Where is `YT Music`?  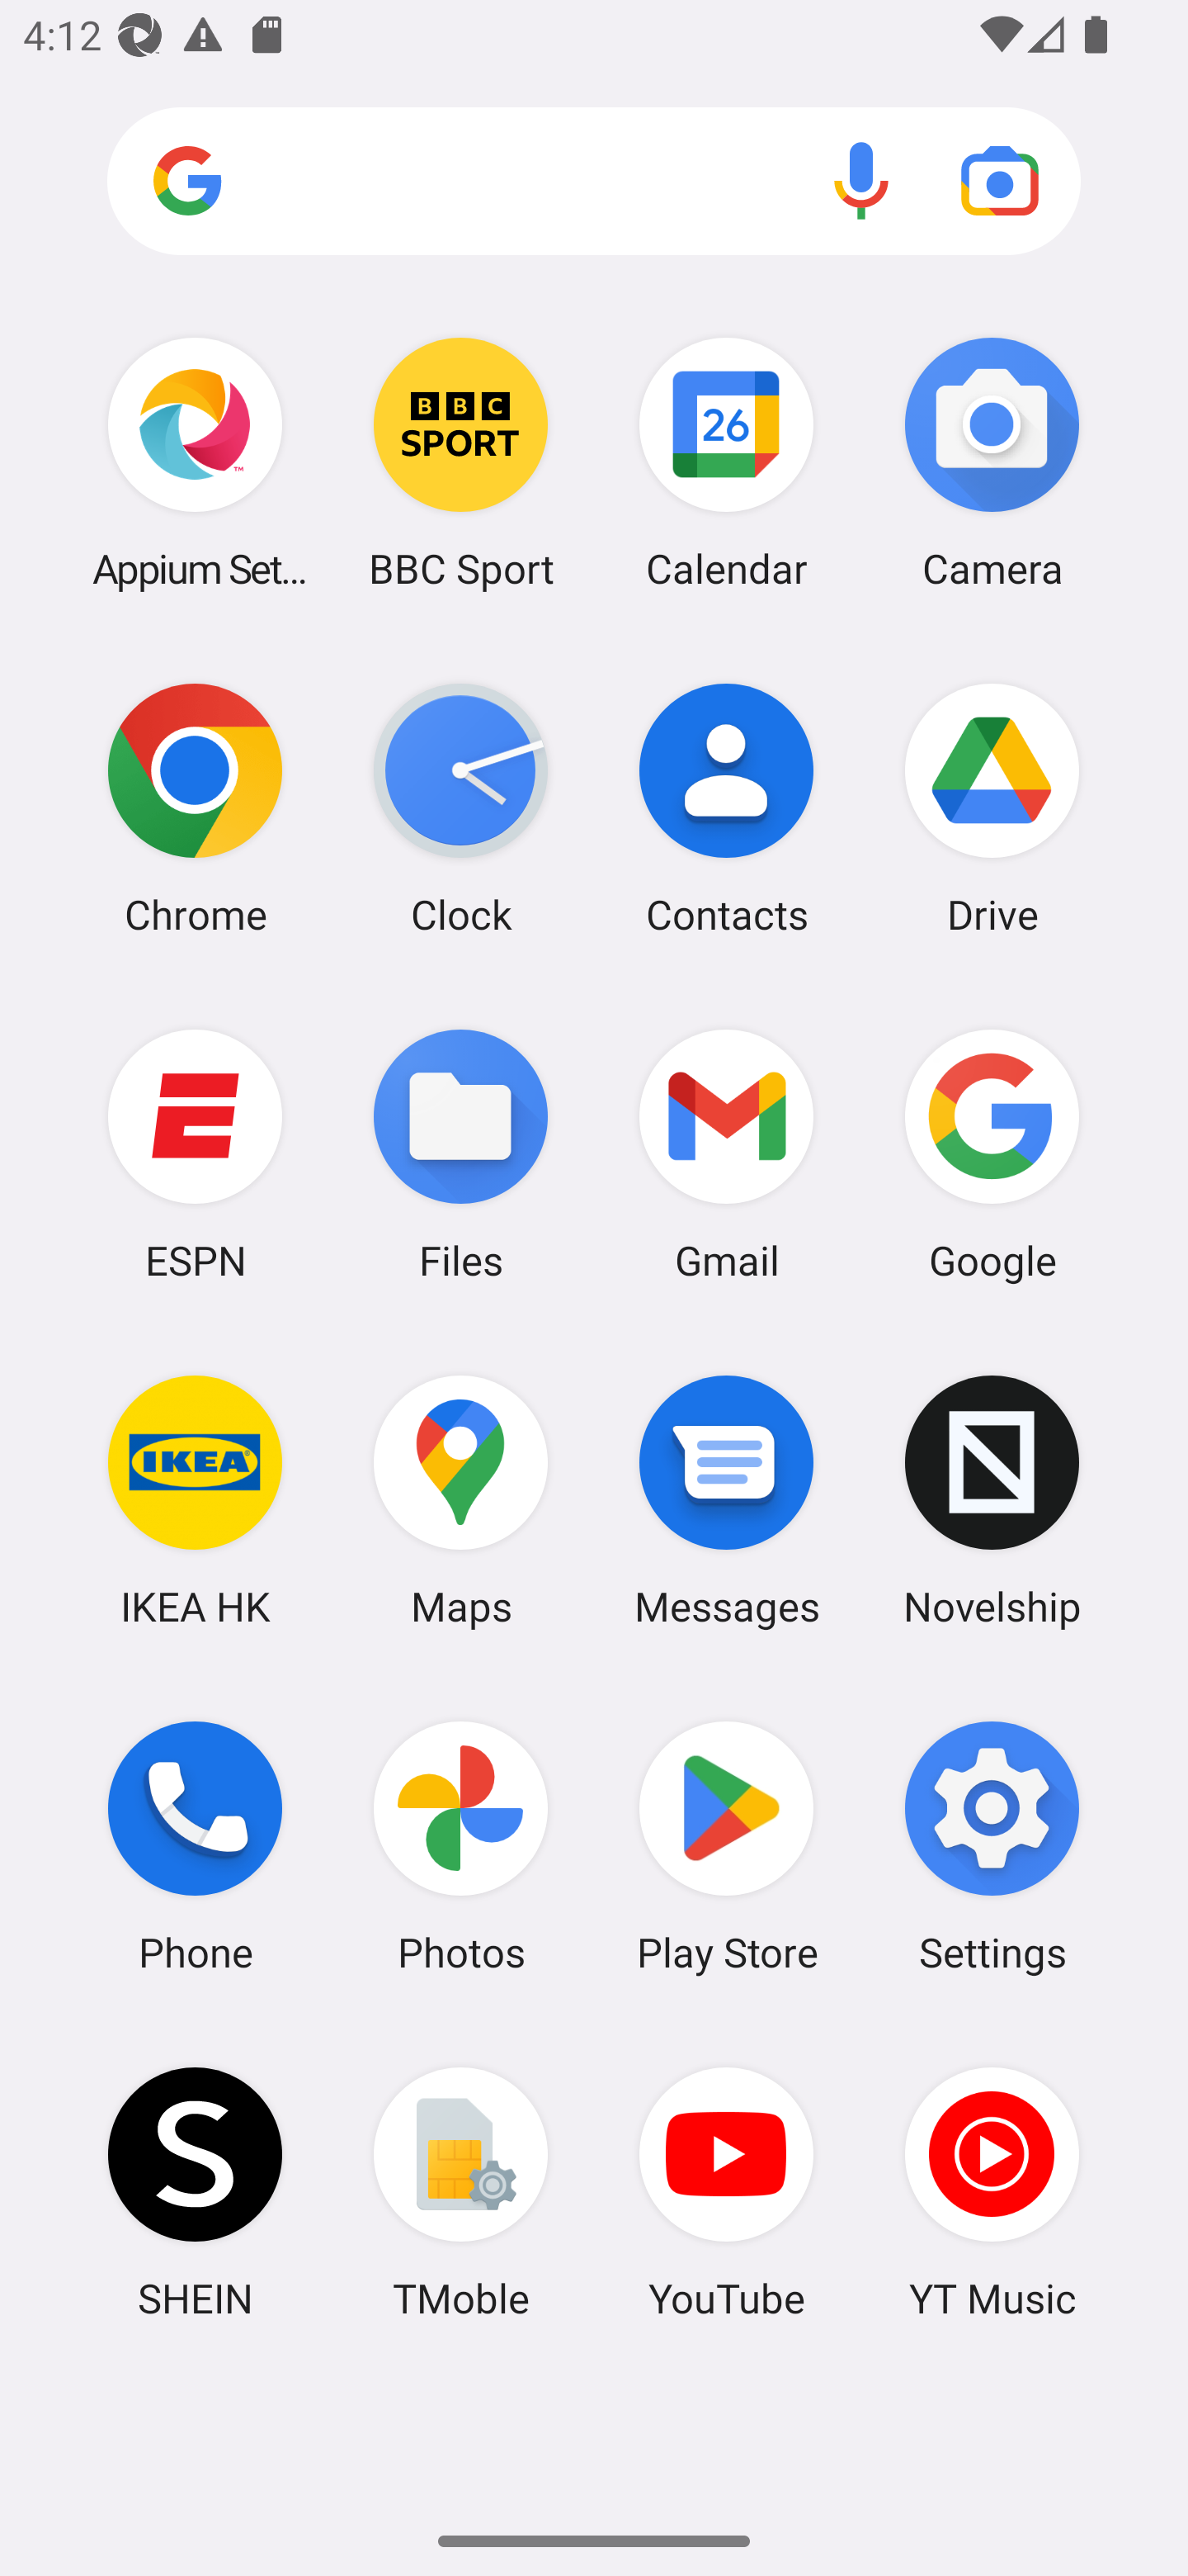
YT Music is located at coordinates (992, 2192).